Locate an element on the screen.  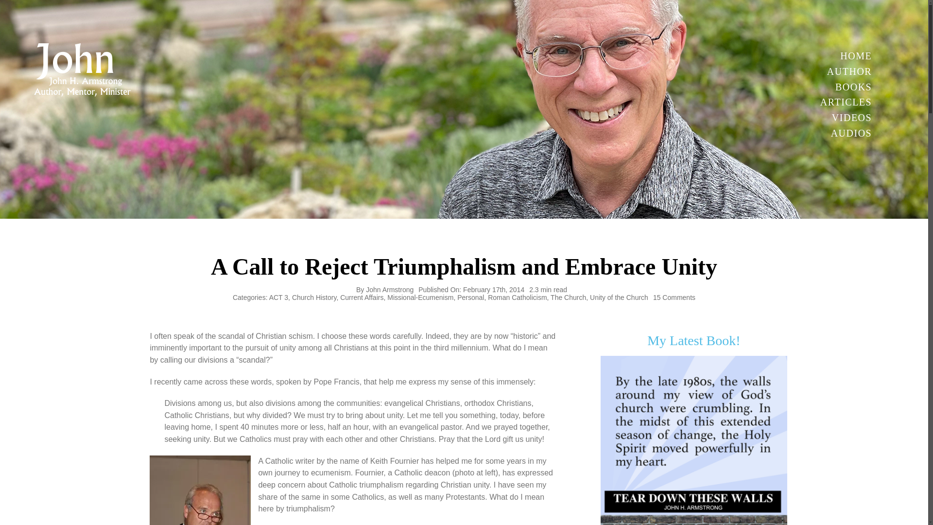
Unity of the Church is located at coordinates (619, 297).